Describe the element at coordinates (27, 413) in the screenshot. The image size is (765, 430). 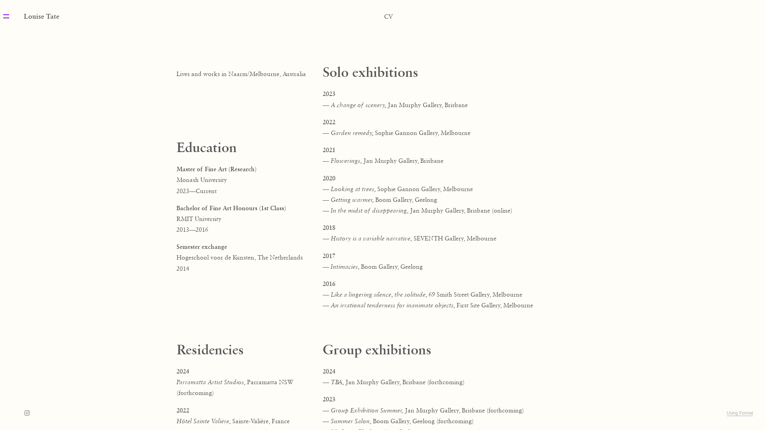
I see `Instagram` at that location.